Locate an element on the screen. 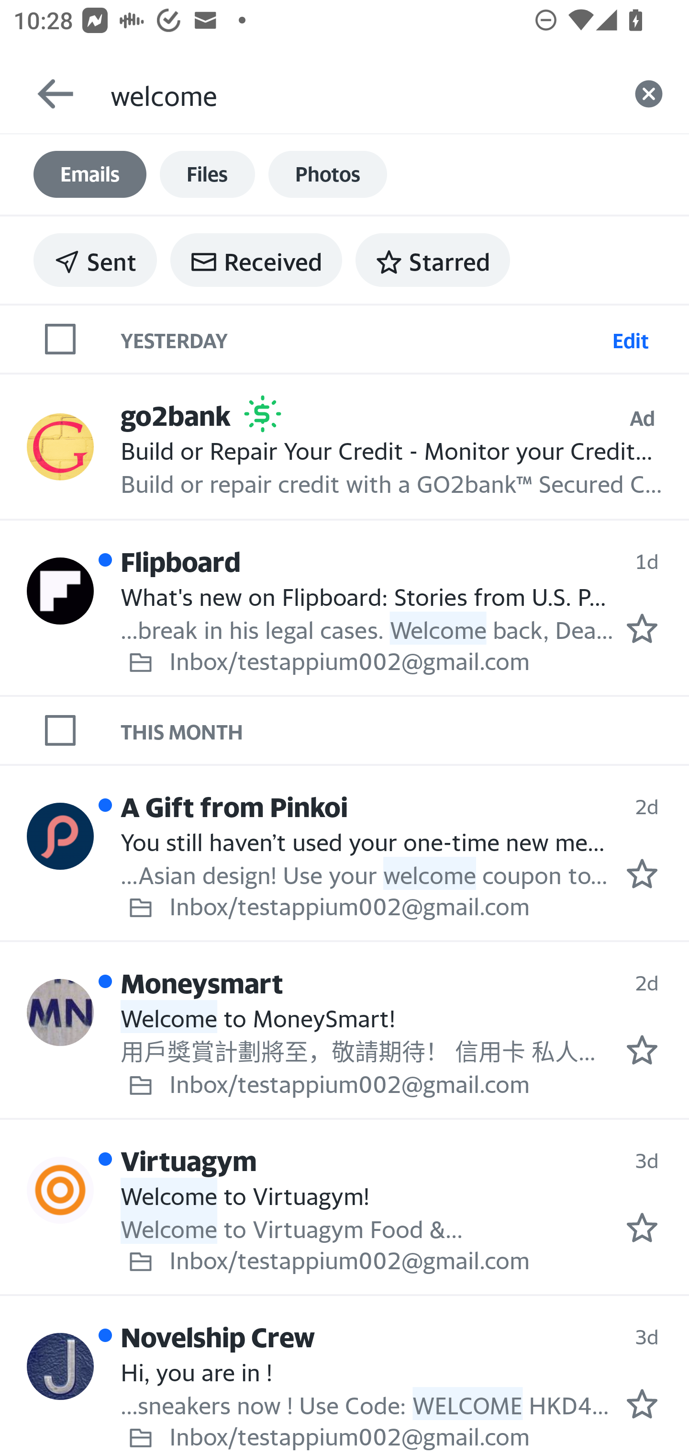 This screenshot has width=689, height=1456. Edit Select emails is located at coordinates (630, 338).